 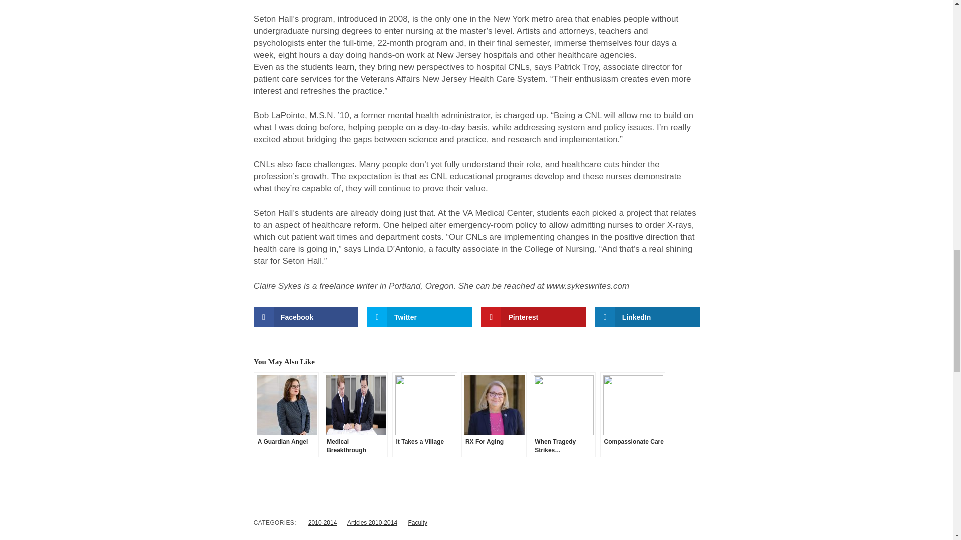 I want to click on View all posts in Articles 2010-2014, so click(x=372, y=523).